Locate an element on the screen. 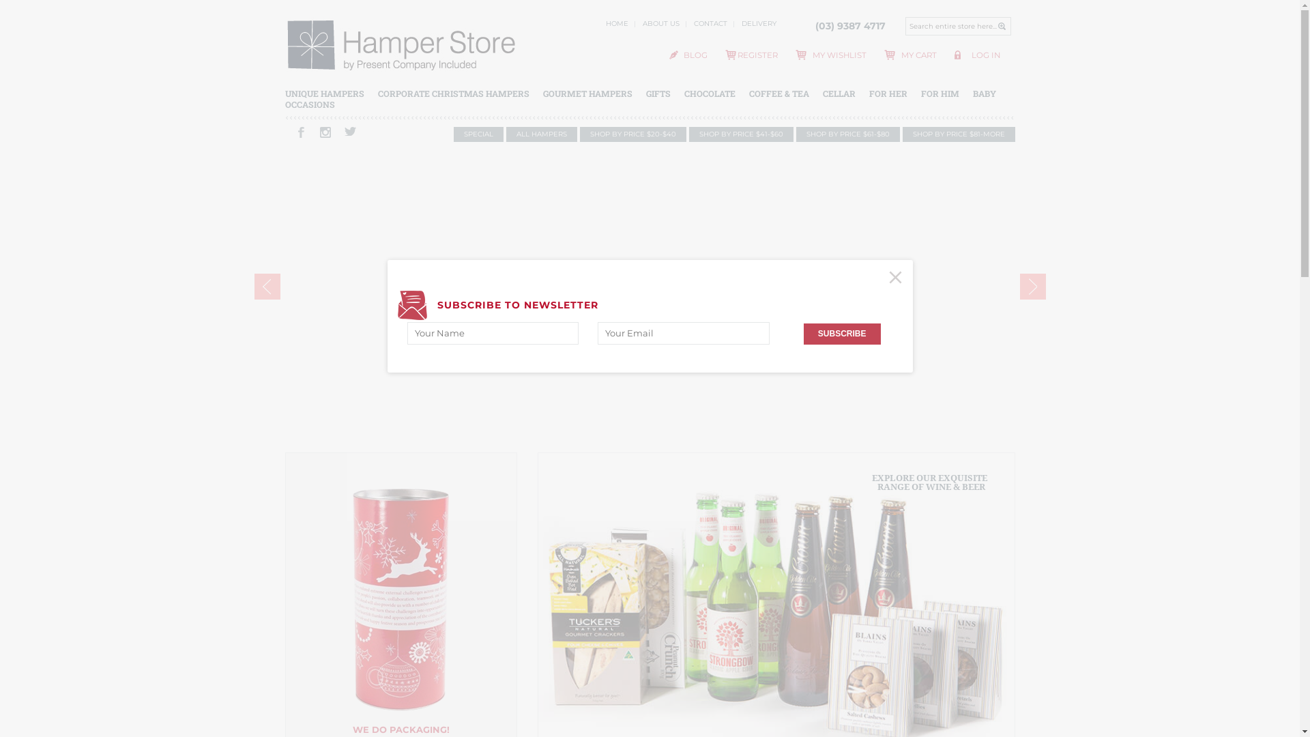  WE DO PACKAGING! is located at coordinates (401, 730).